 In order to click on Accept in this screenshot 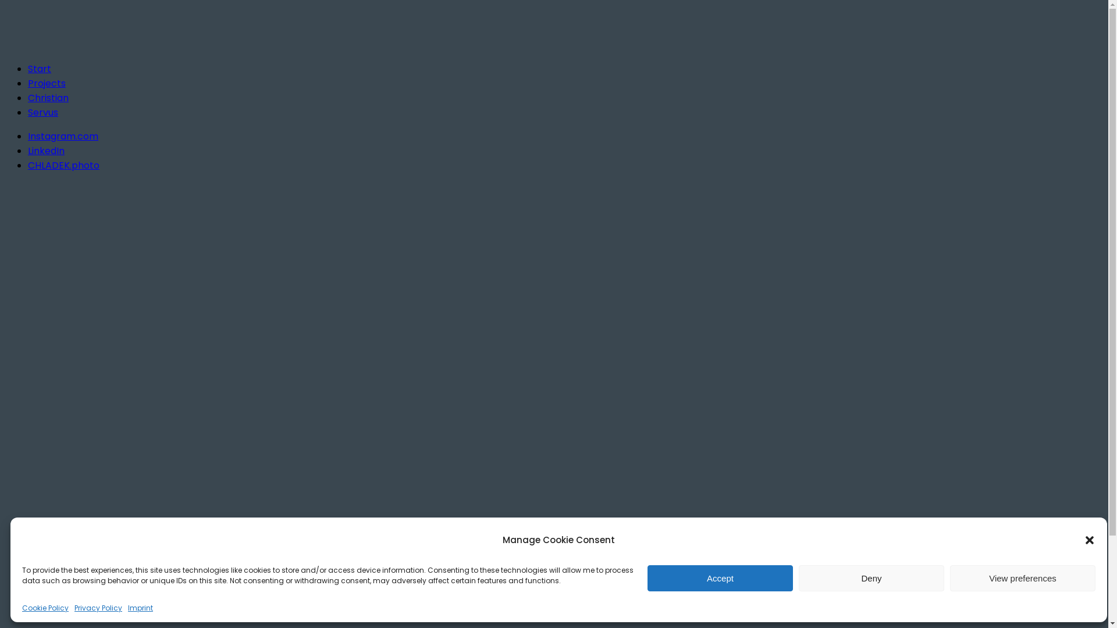, I will do `click(720, 578)`.